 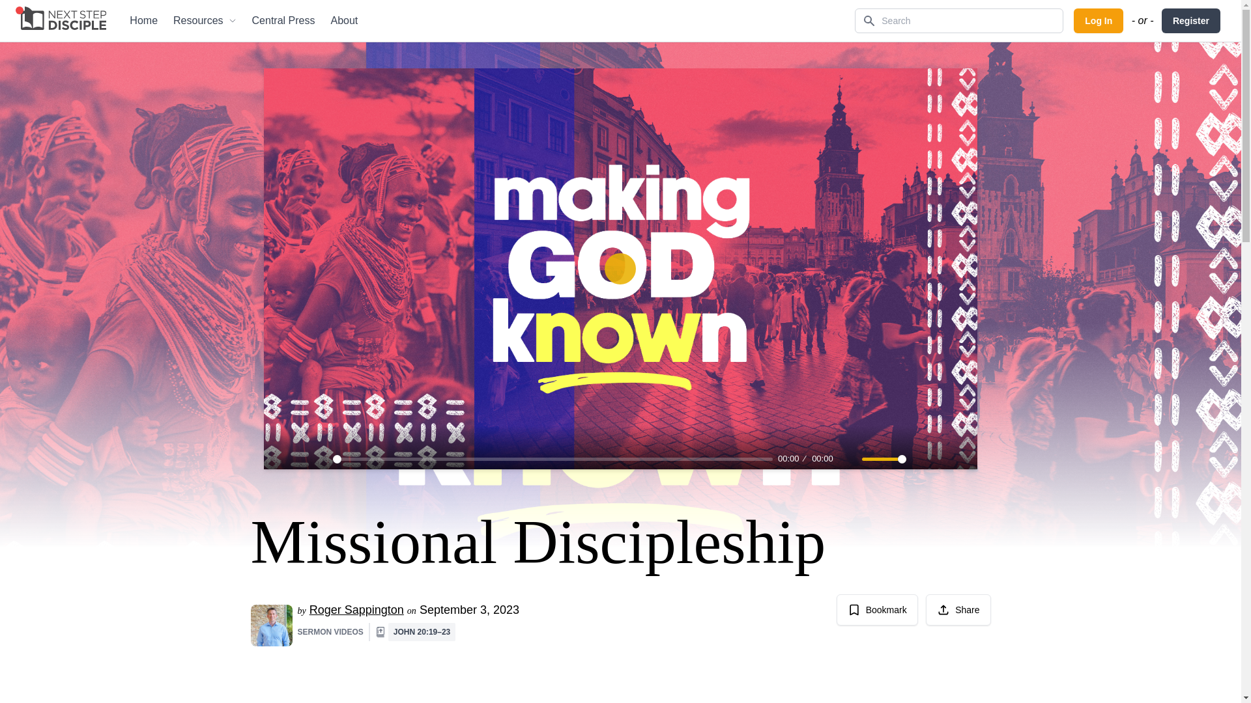 What do you see at coordinates (297, 459) in the screenshot?
I see `Play` at bounding box center [297, 459].